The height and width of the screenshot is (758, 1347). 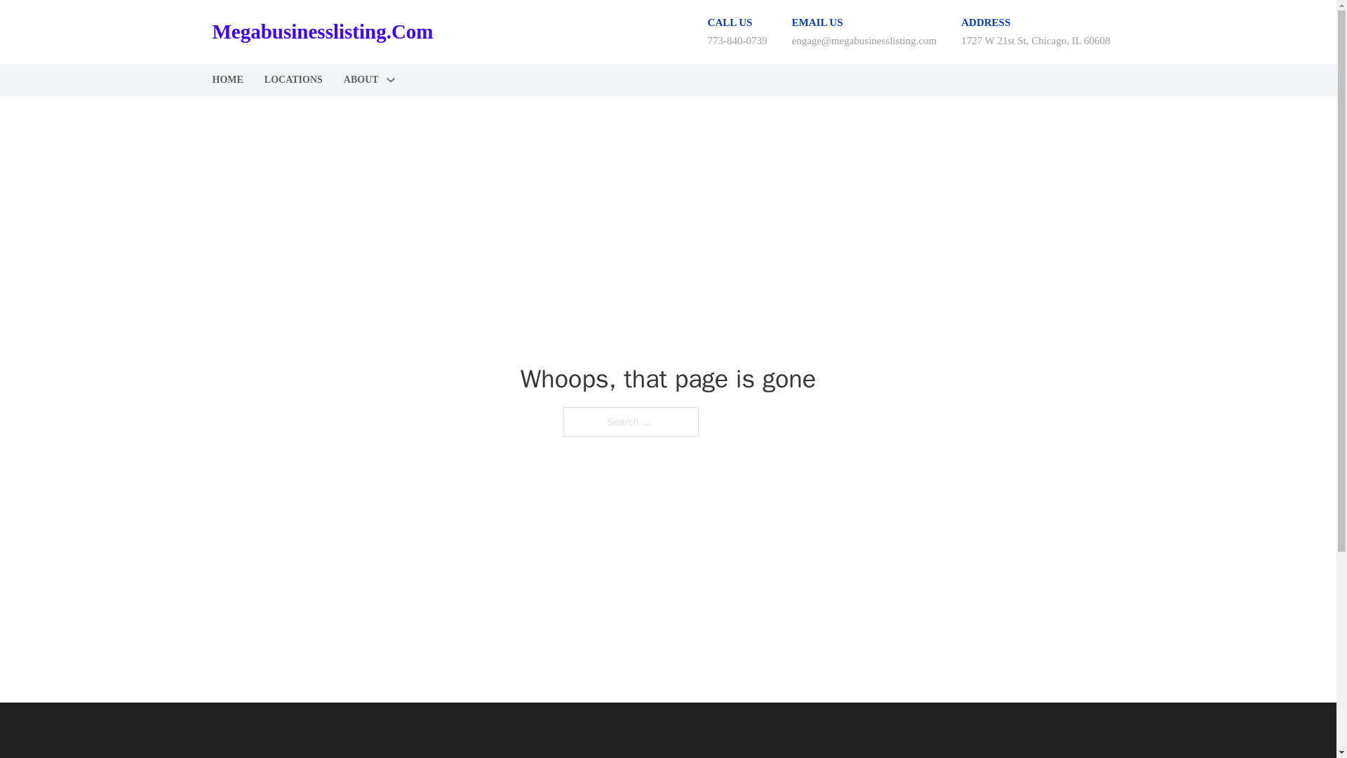 I want to click on LOCATIONS, so click(x=293, y=80).